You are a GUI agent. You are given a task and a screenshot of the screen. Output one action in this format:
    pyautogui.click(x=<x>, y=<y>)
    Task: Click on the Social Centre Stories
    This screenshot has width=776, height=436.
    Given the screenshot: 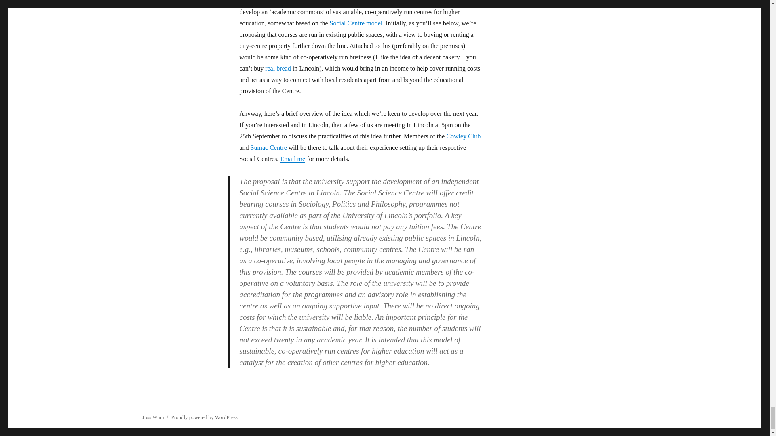 What is the action you would take?
    pyautogui.click(x=356, y=23)
    